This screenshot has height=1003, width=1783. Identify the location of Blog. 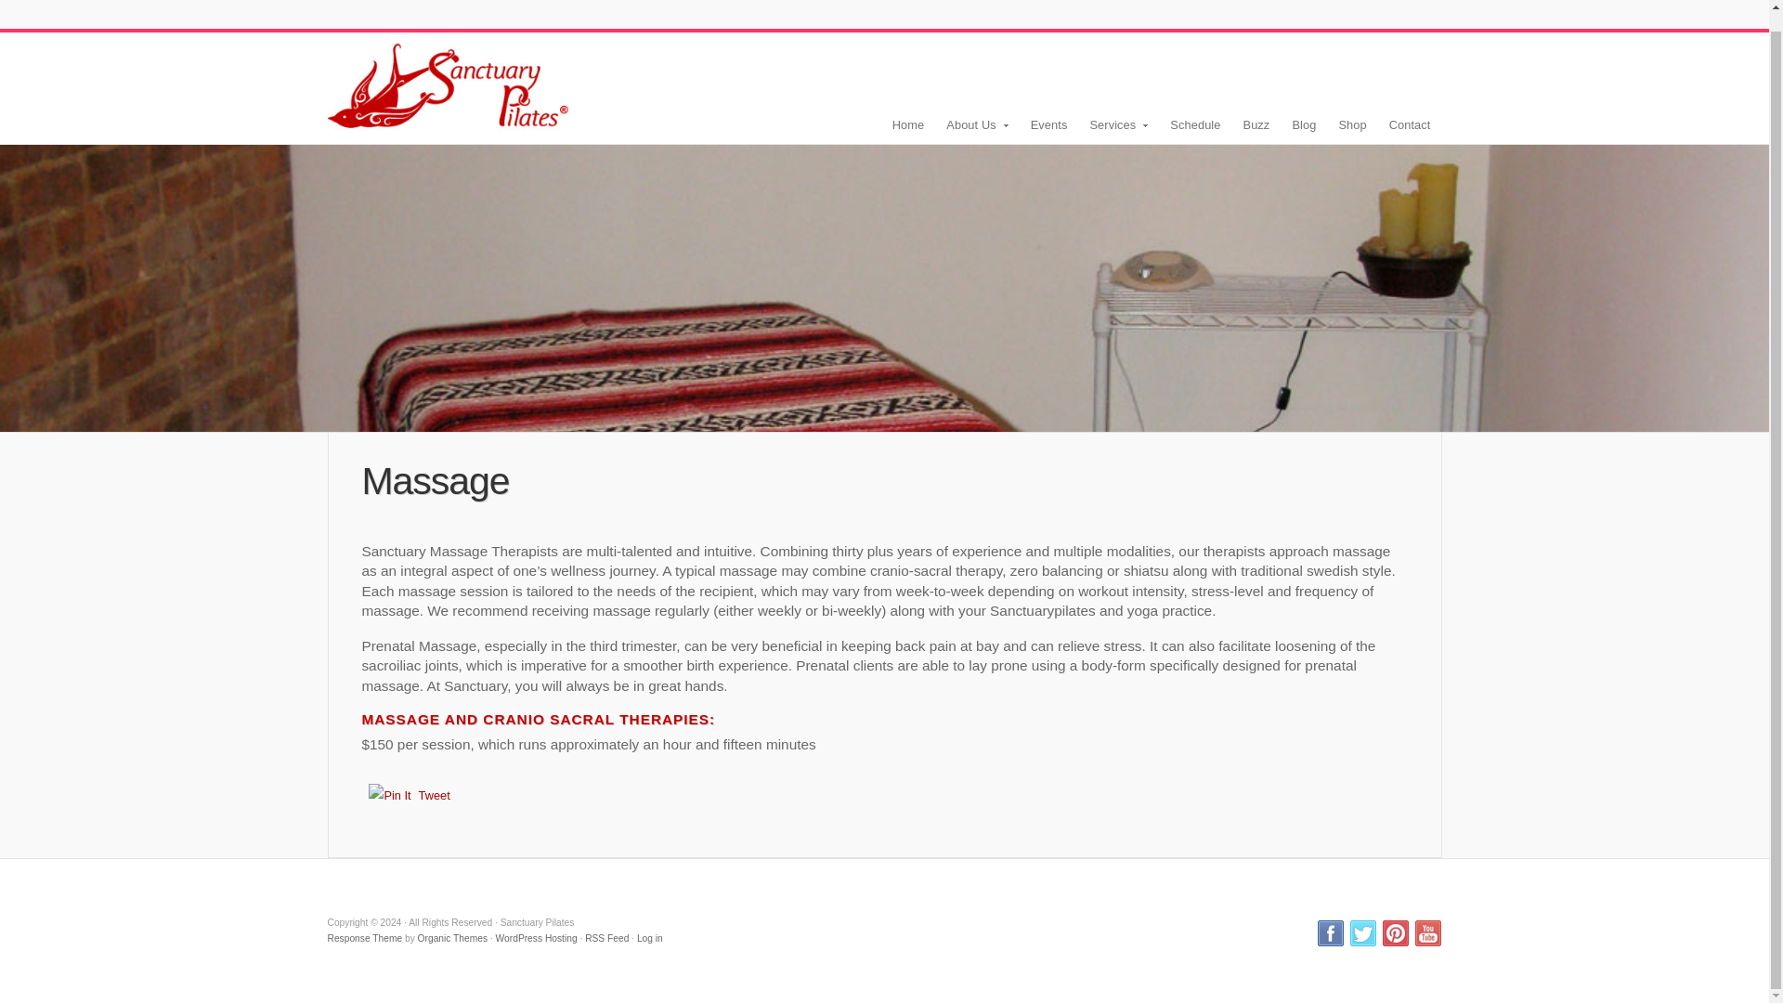
(1303, 124).